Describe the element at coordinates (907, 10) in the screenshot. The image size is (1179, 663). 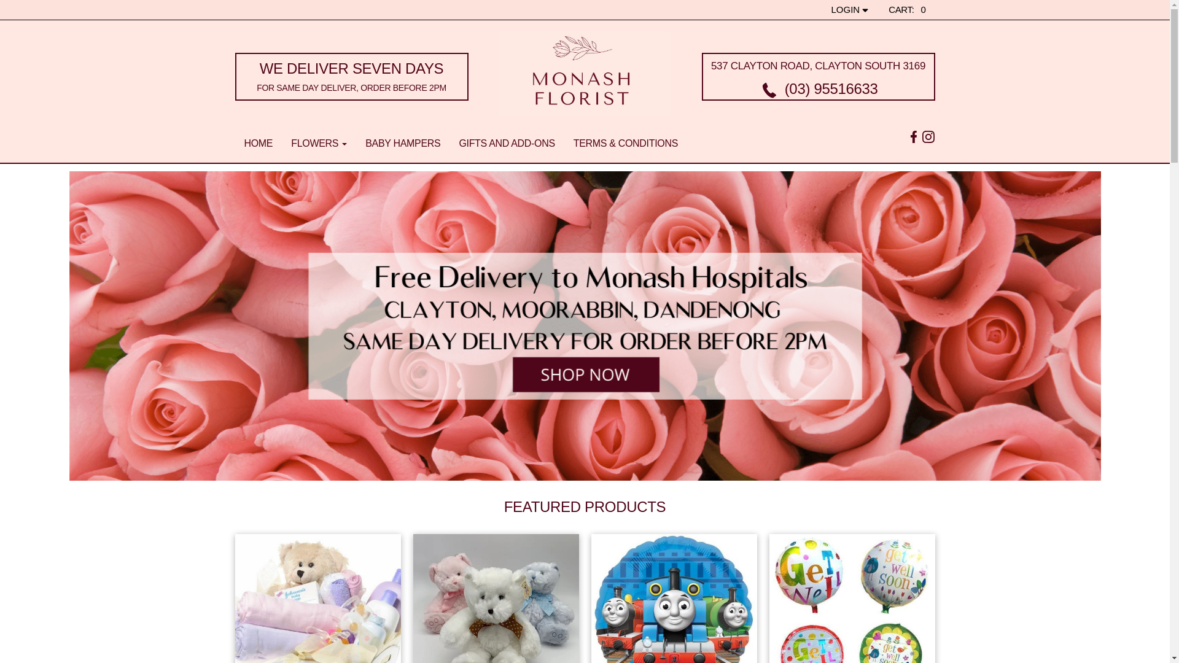
I see `CART: 0` at that location.